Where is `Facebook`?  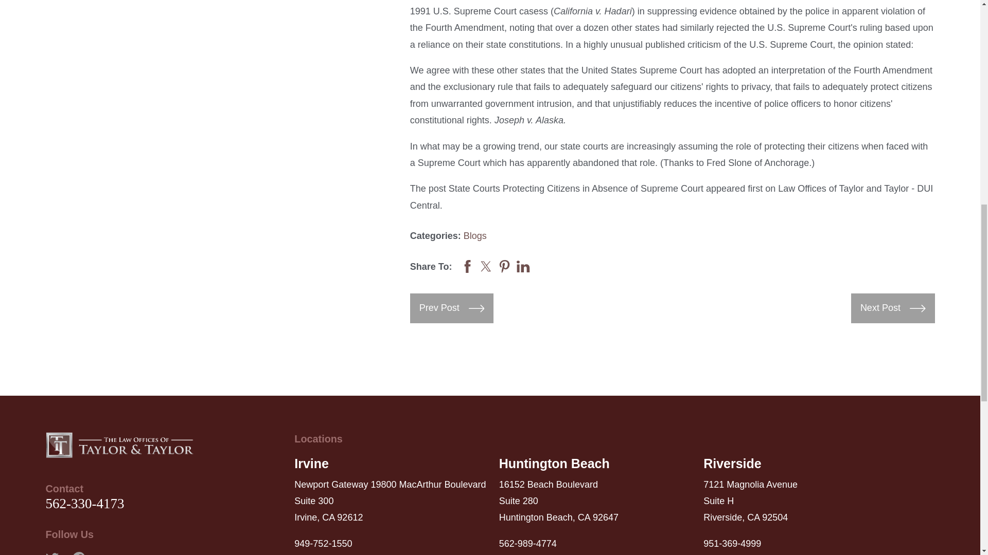 Facebook is located at coordinates (78, 553).